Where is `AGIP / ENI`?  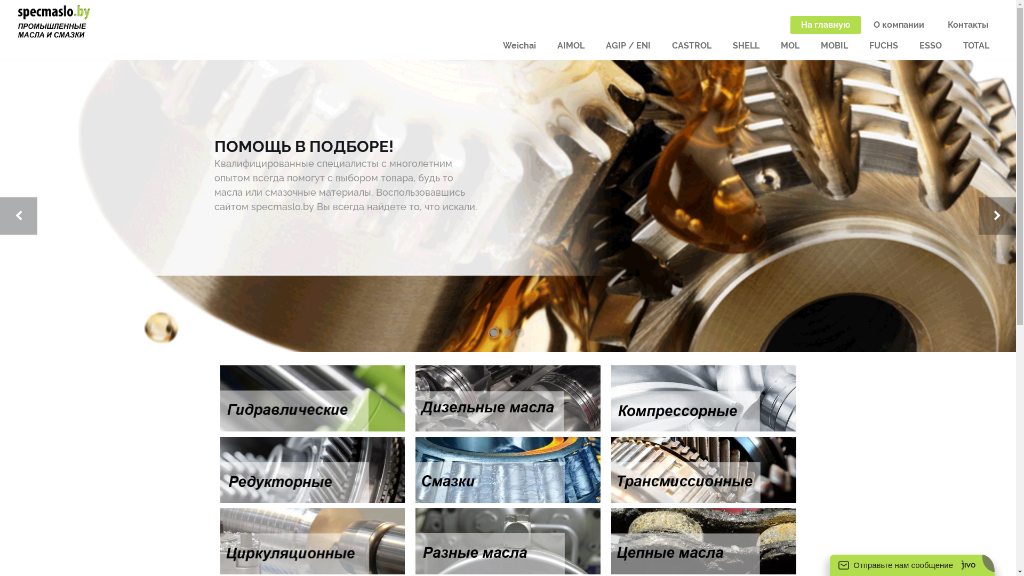
AGIP / ENI is located at coordinates (628, 46).